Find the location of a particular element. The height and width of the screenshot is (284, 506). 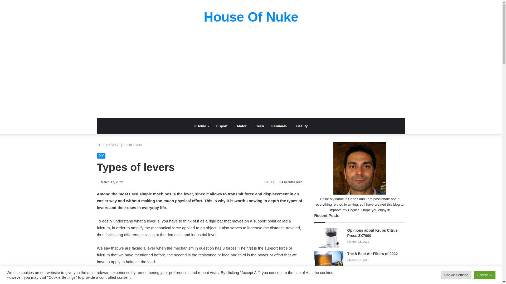

Beauty is located at coordinates (301, 126).